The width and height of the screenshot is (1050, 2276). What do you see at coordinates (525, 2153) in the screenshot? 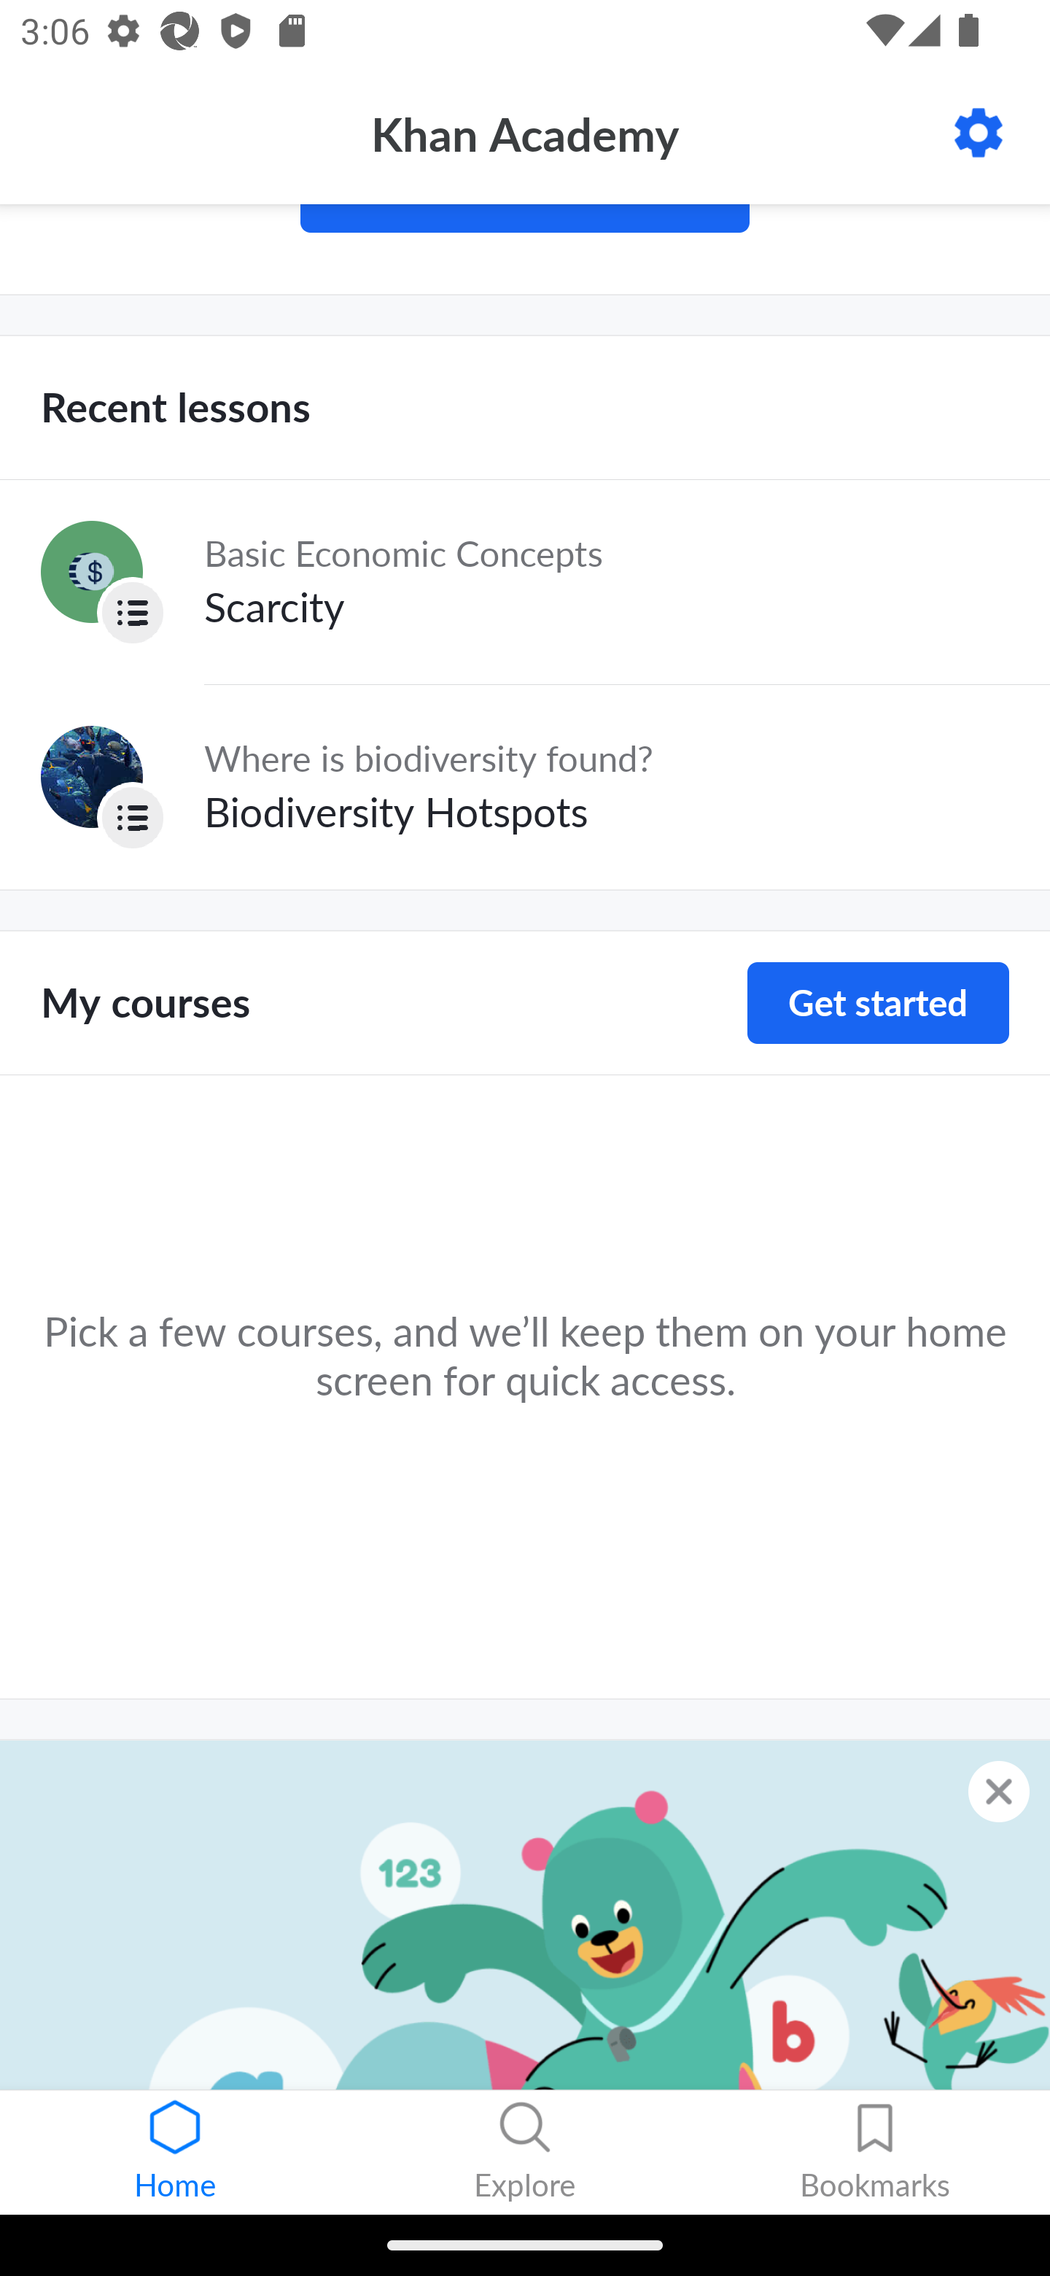
I see `Explore` at bounding box center [525, 2153].